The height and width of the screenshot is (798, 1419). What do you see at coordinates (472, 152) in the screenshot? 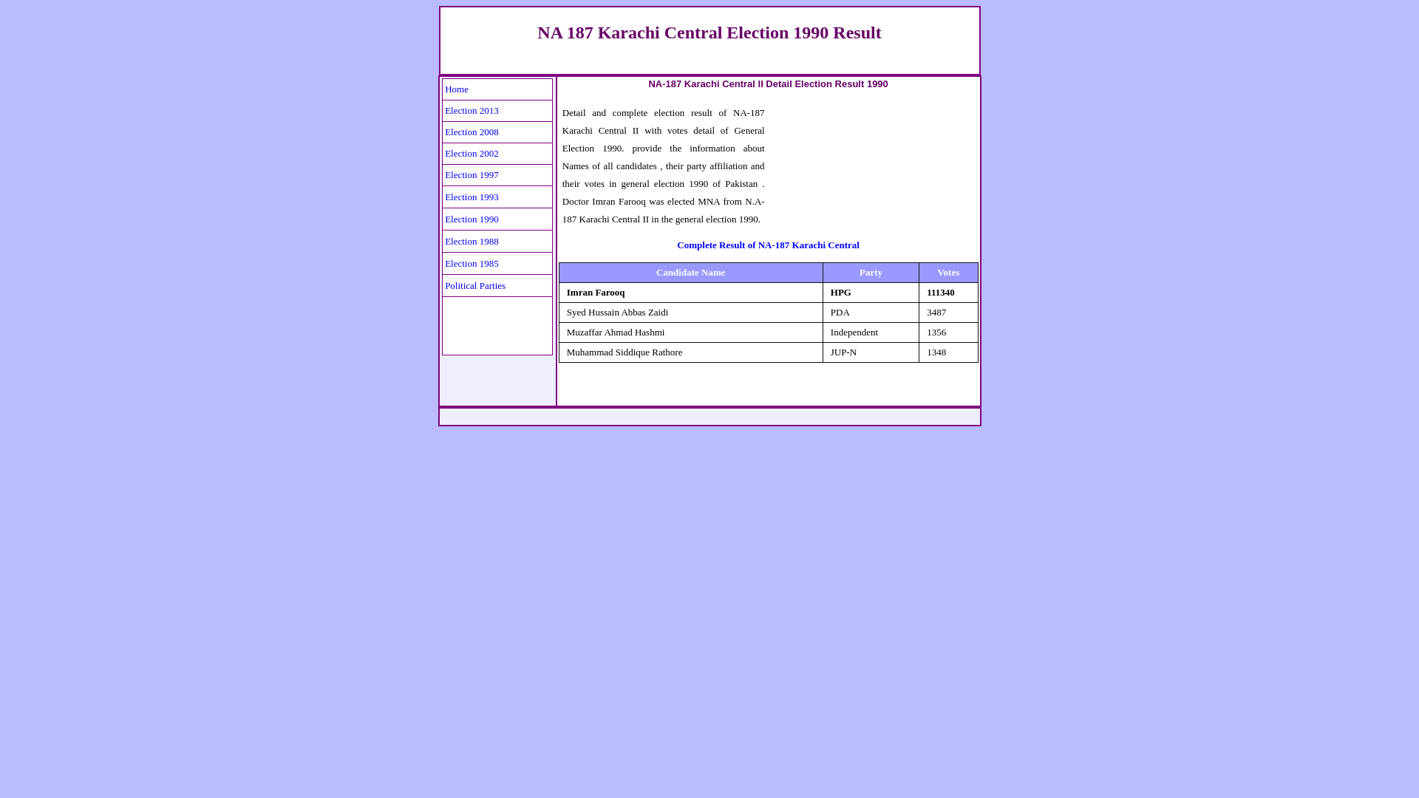
I see `Election 2002` at bounding box center [472, 152].